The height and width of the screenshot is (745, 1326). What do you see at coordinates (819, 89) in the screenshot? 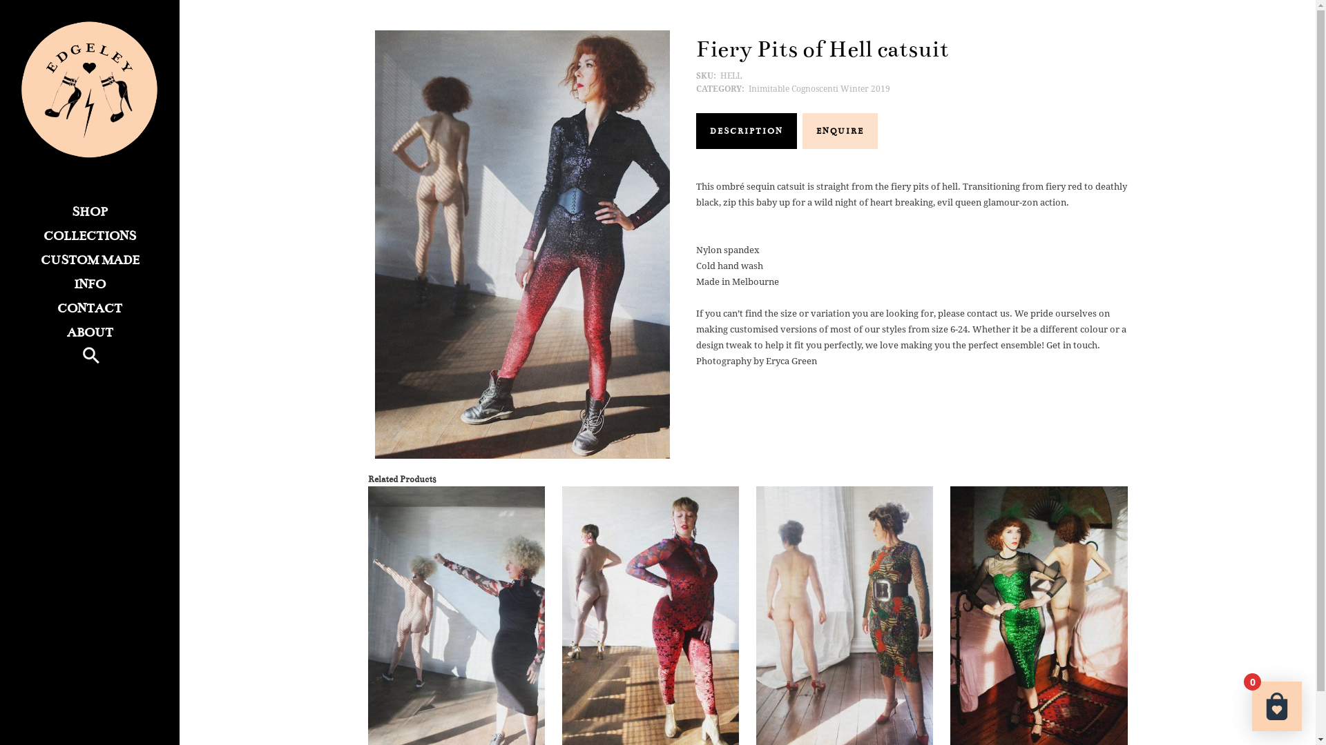
I see `Inimitable Cognoscenti Winter 2019` at bounding box center [819, 89].